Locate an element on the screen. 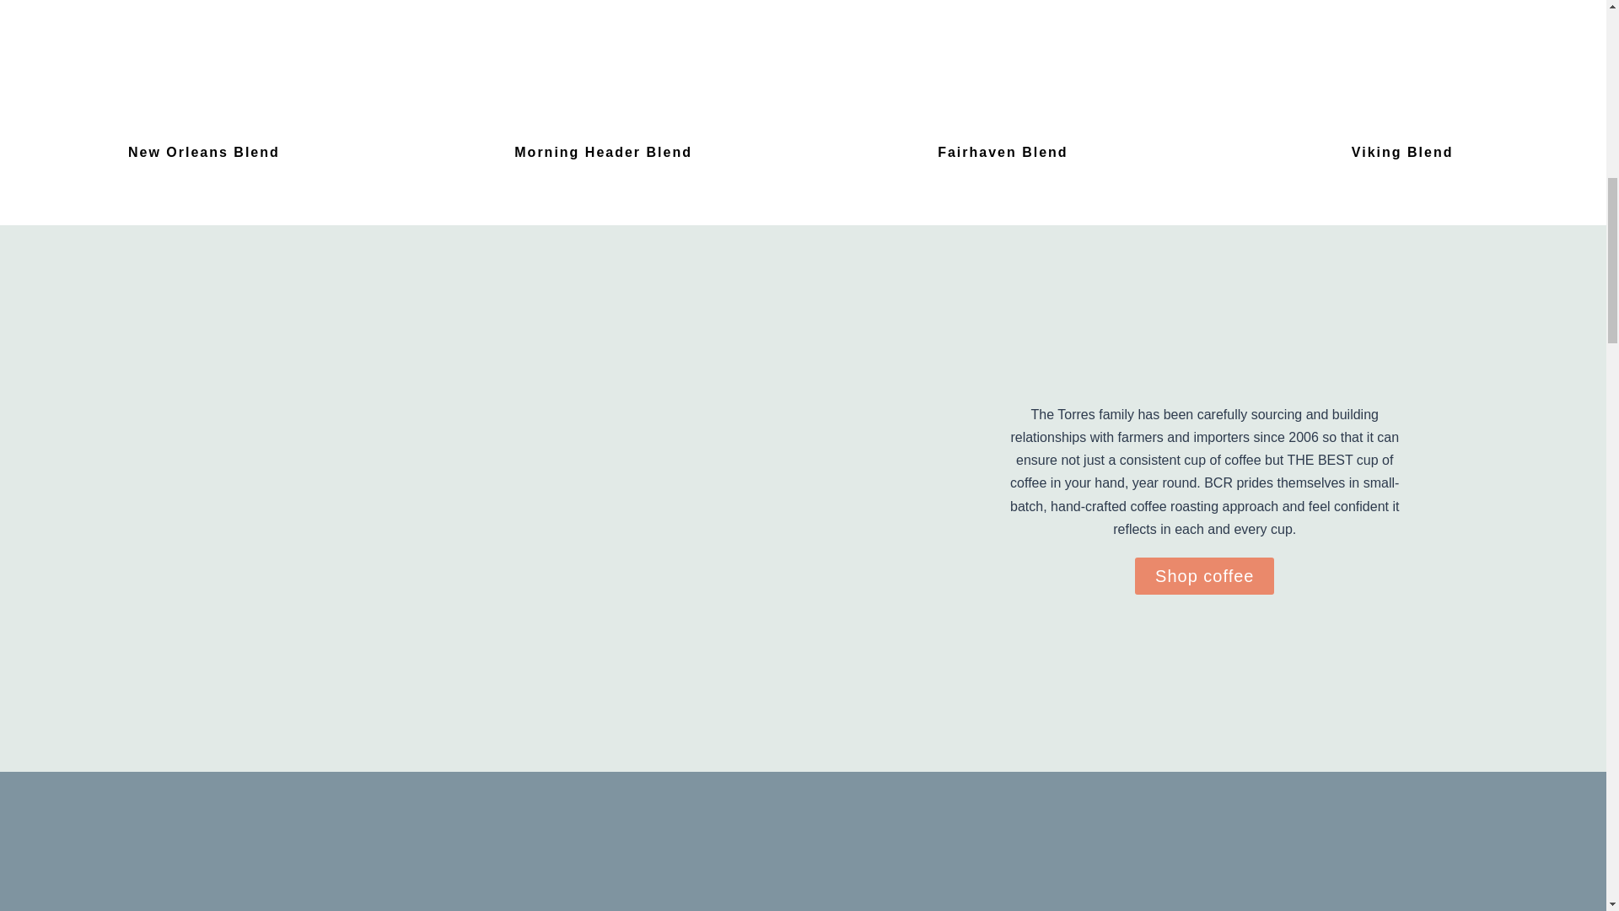  Shop coffee is located at coordinates (1204, 575).